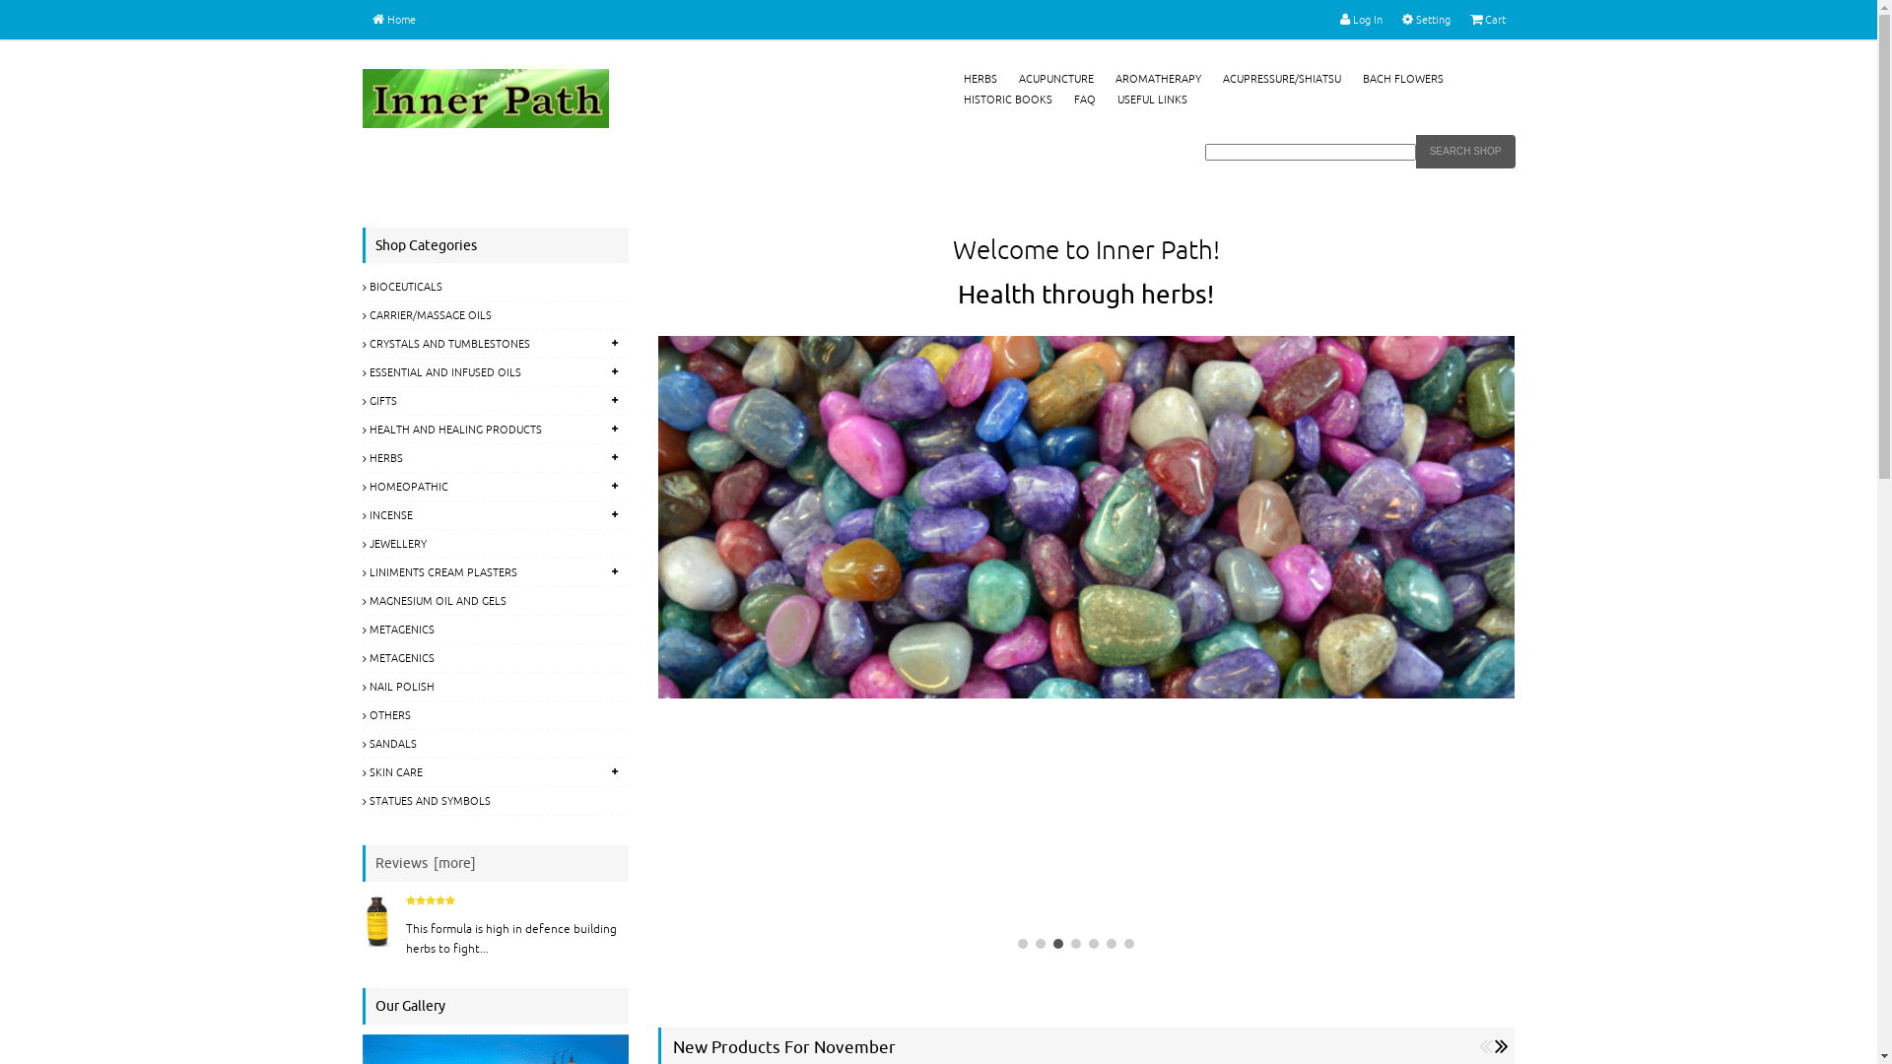 This screenshot has height=1064, width=1892. I want to click on Log In, so click(1362, 20).